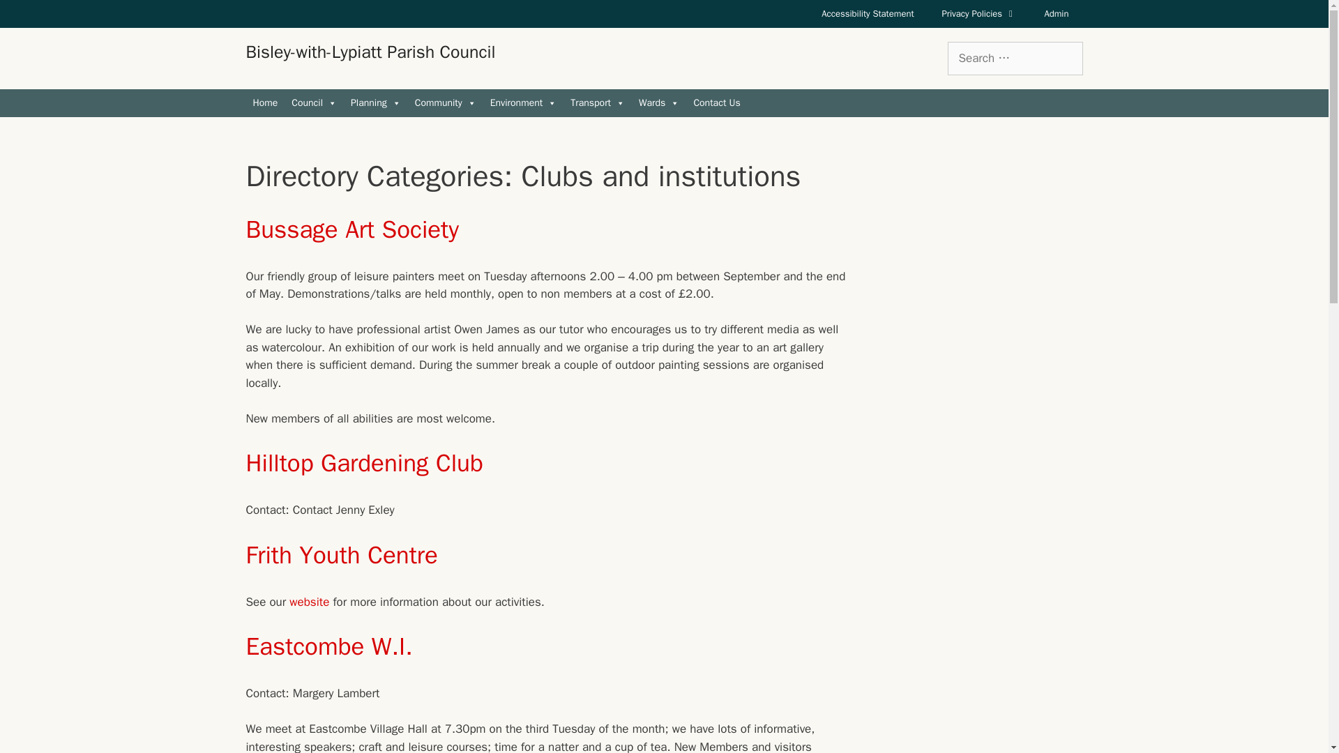 This screenshot has width=1339, height=753. Describe the element at coordinates (33, 17) in the screenshot. I see `Search` at that location.